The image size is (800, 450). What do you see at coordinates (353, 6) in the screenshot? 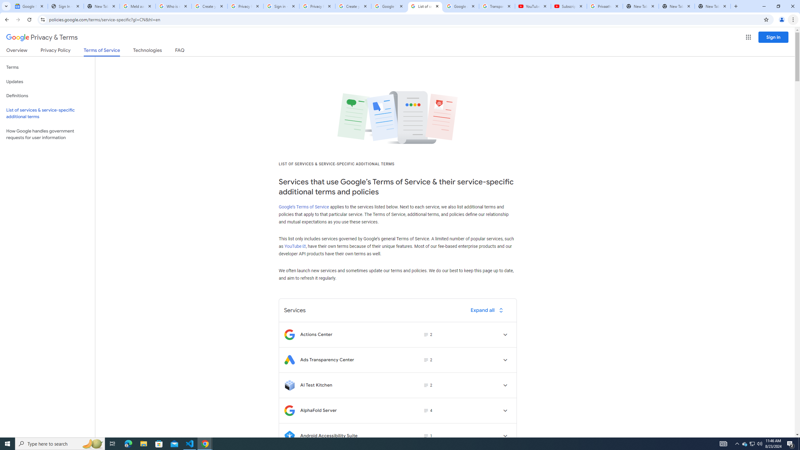
I see `Create your Google Account` at bounding box center [353, 6].